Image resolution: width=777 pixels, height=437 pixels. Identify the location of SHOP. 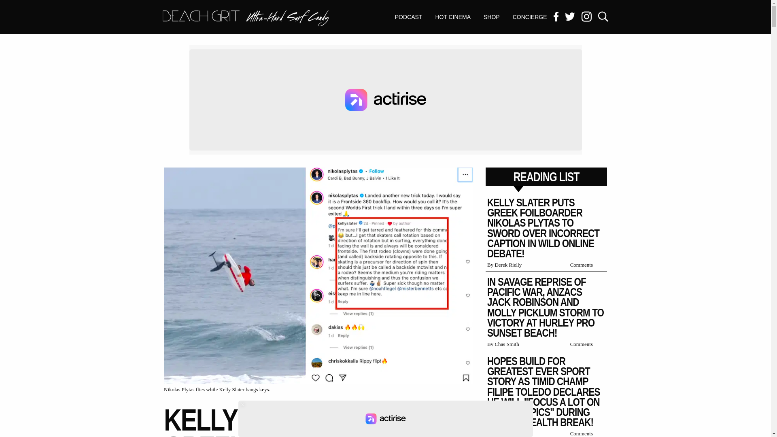
(409, 17).